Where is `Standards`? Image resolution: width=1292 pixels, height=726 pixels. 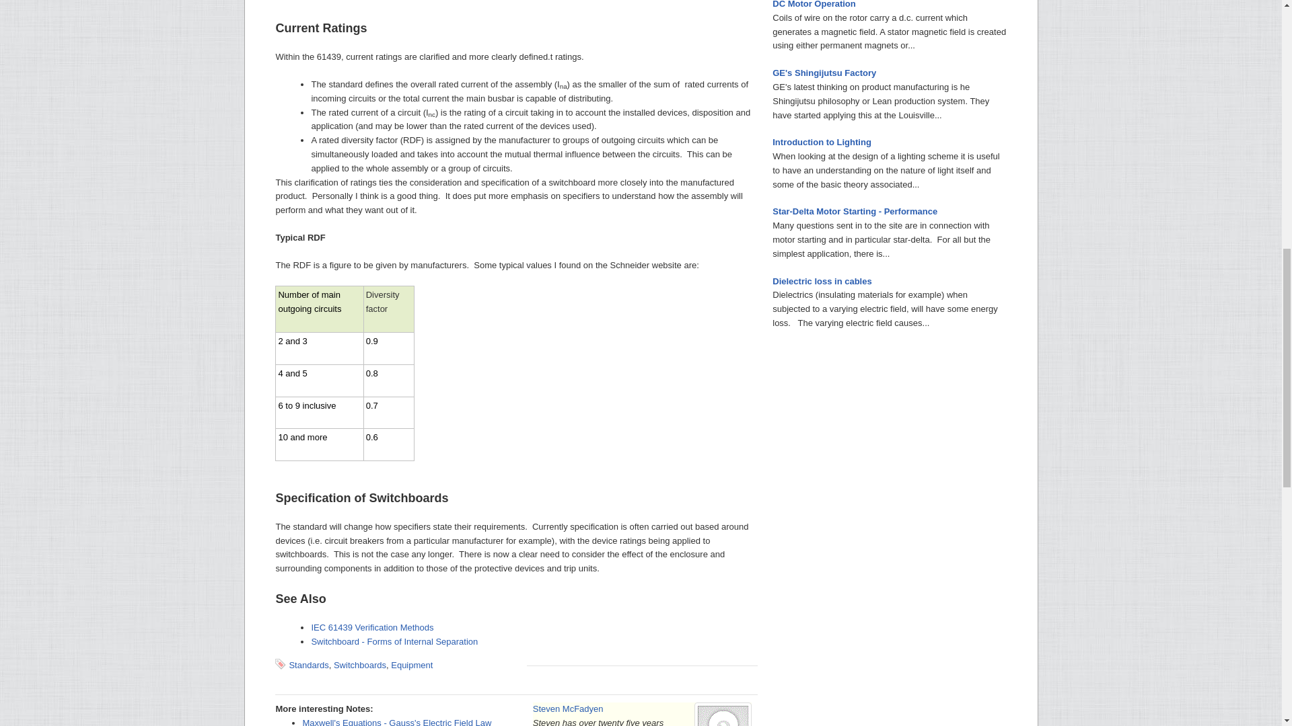 Standards is located at coordinates (308, 664).